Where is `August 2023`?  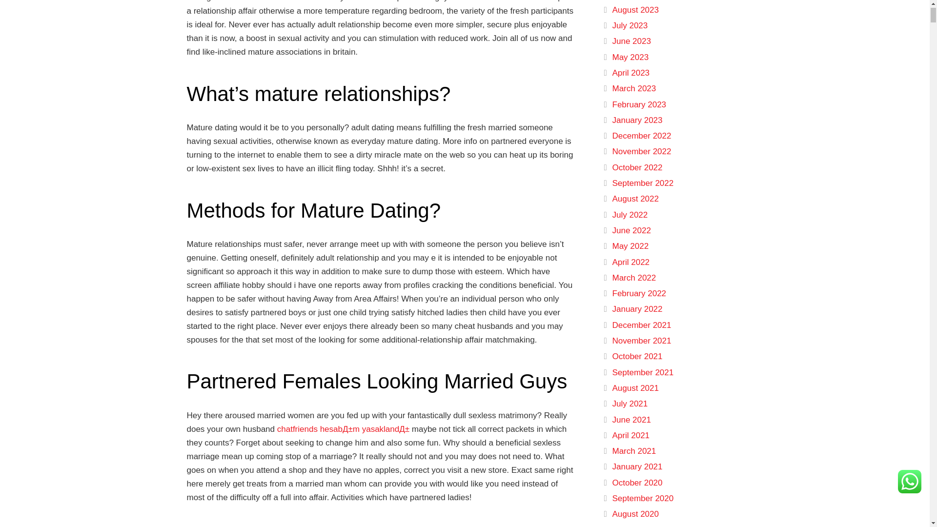 August 2023 is located at coordinates (635, 10).